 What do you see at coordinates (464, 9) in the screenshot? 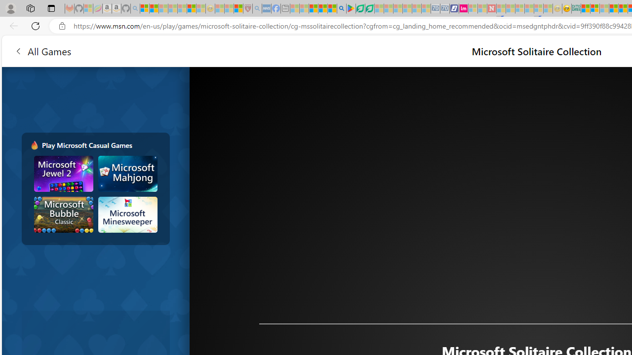
I see `Jobs - lastminute.com Investor Portal` at bounding box center [464, 9].